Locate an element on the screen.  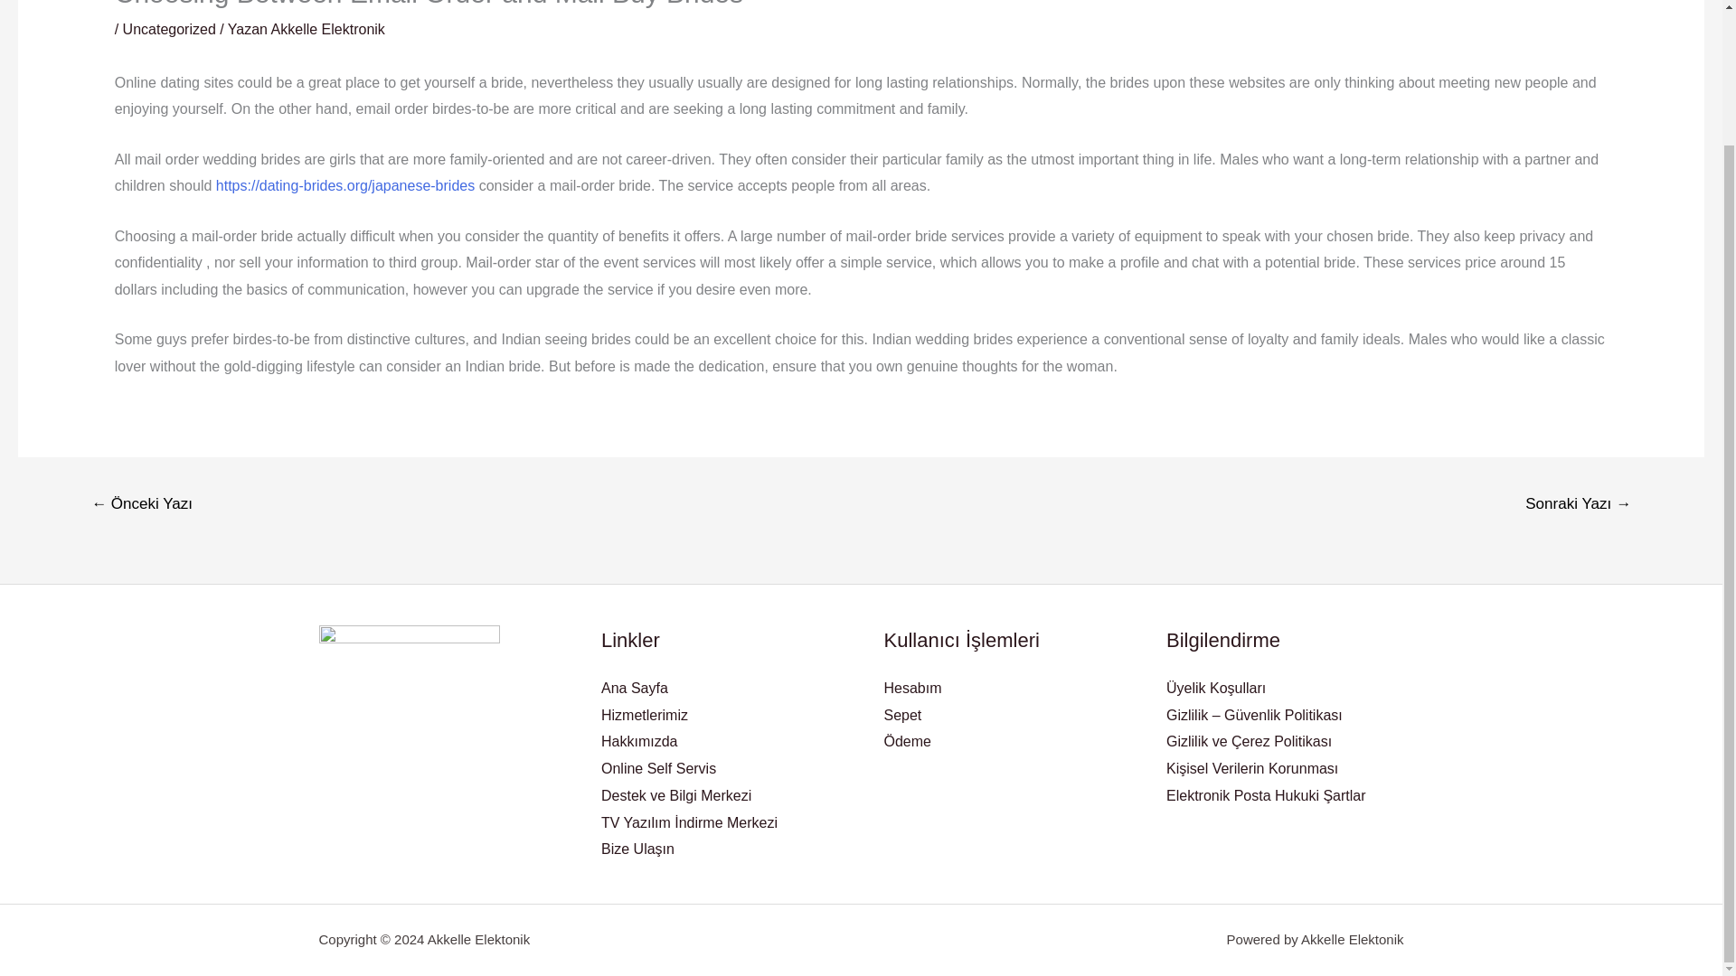
Ana Sayfa is located at coordinates (635, 688).